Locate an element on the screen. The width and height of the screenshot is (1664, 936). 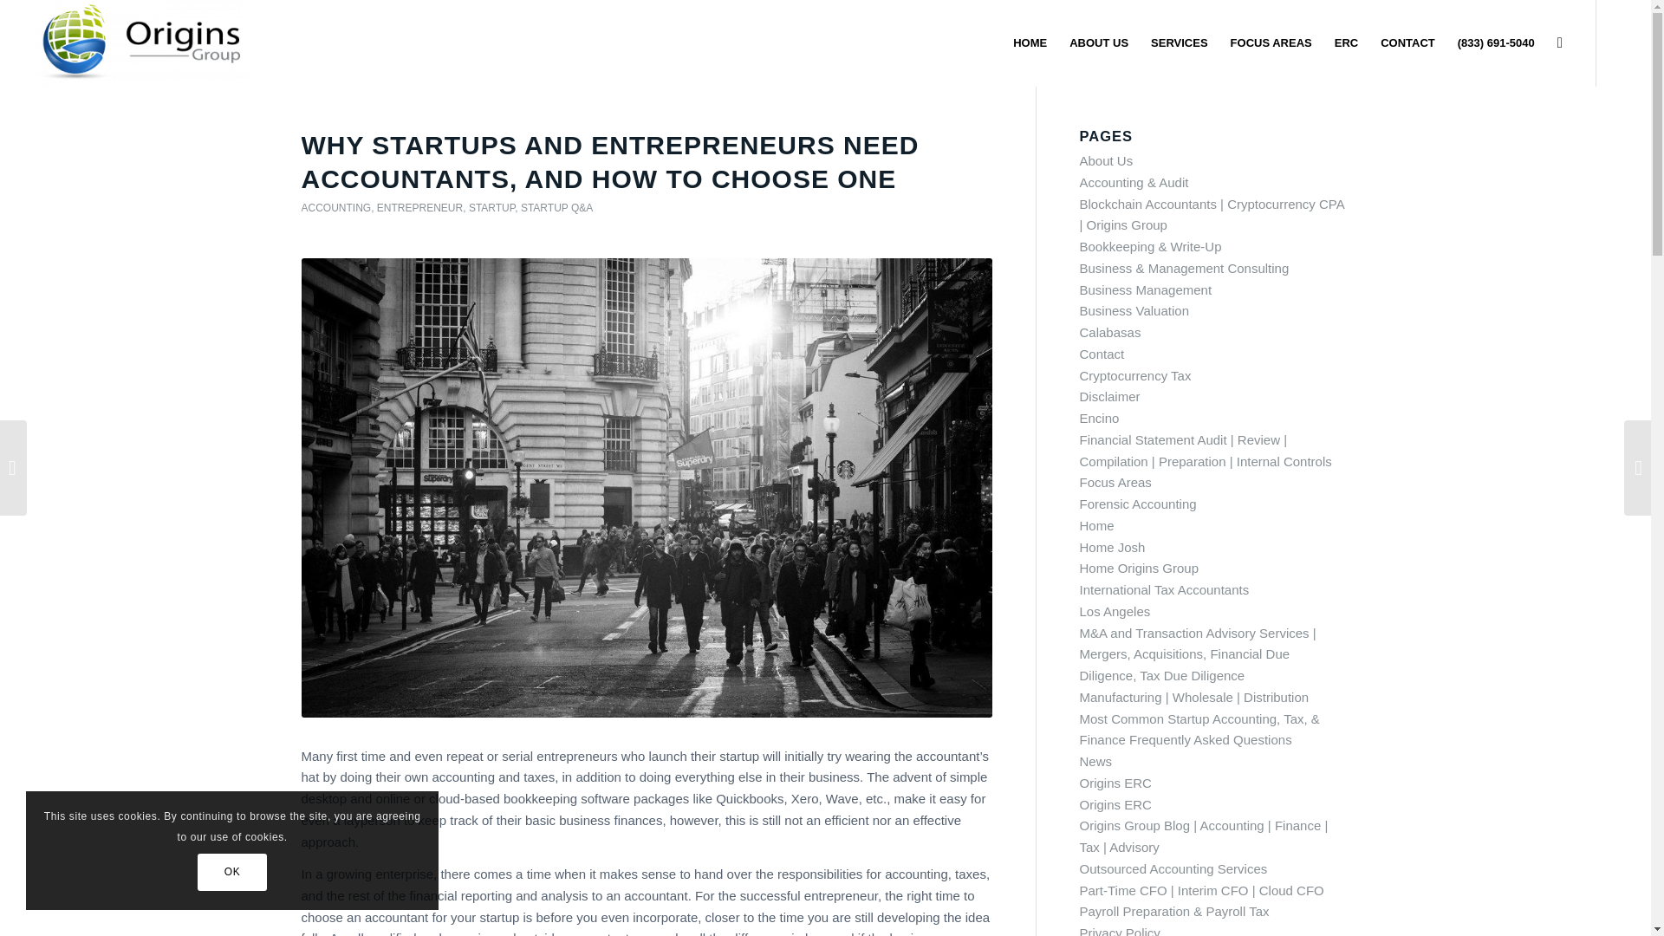
CONTACT is located at coordinates (1407, 43).